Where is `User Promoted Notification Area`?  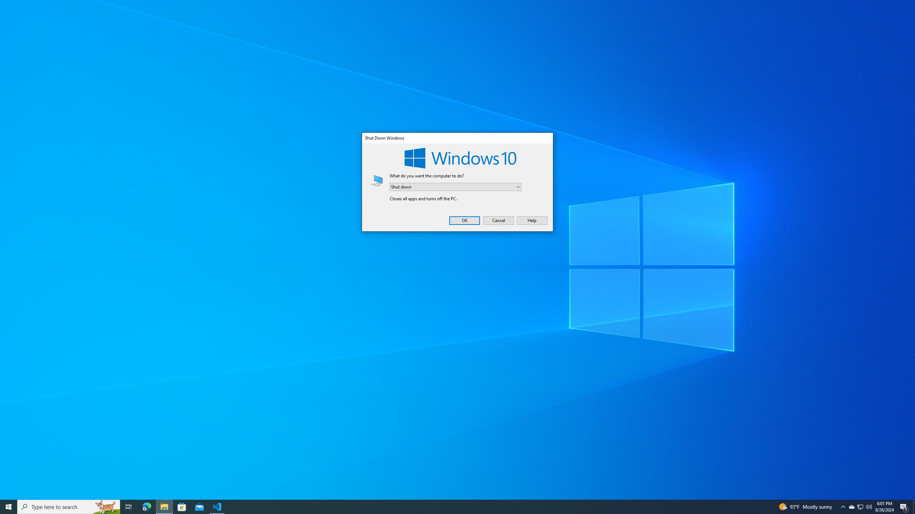 User Promoted Notification Area is located at coordinates (860, 507).